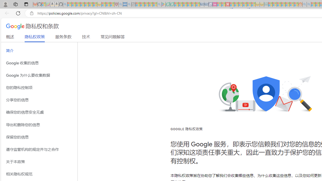 This screenshot has height=181, width=322. I want to click on Jobs - lastminute.com Investor Portal - Sleeping, so click(215, 5).